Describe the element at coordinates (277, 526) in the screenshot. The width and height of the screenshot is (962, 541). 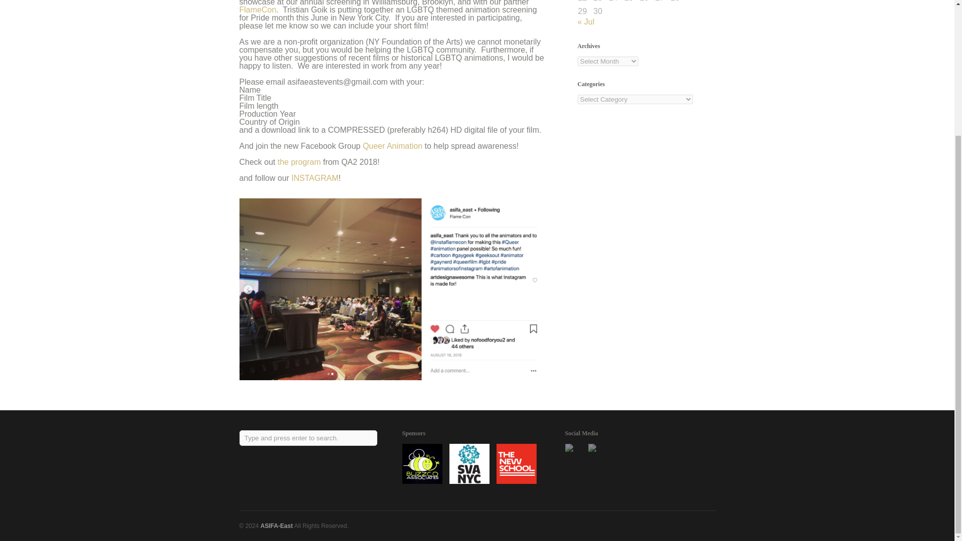
I see `ASIFA-East` at that location.